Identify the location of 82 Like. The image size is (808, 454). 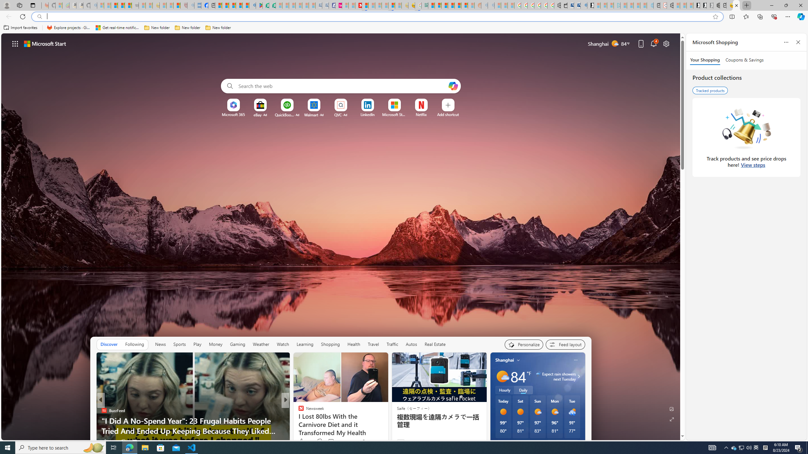
(107, 441).